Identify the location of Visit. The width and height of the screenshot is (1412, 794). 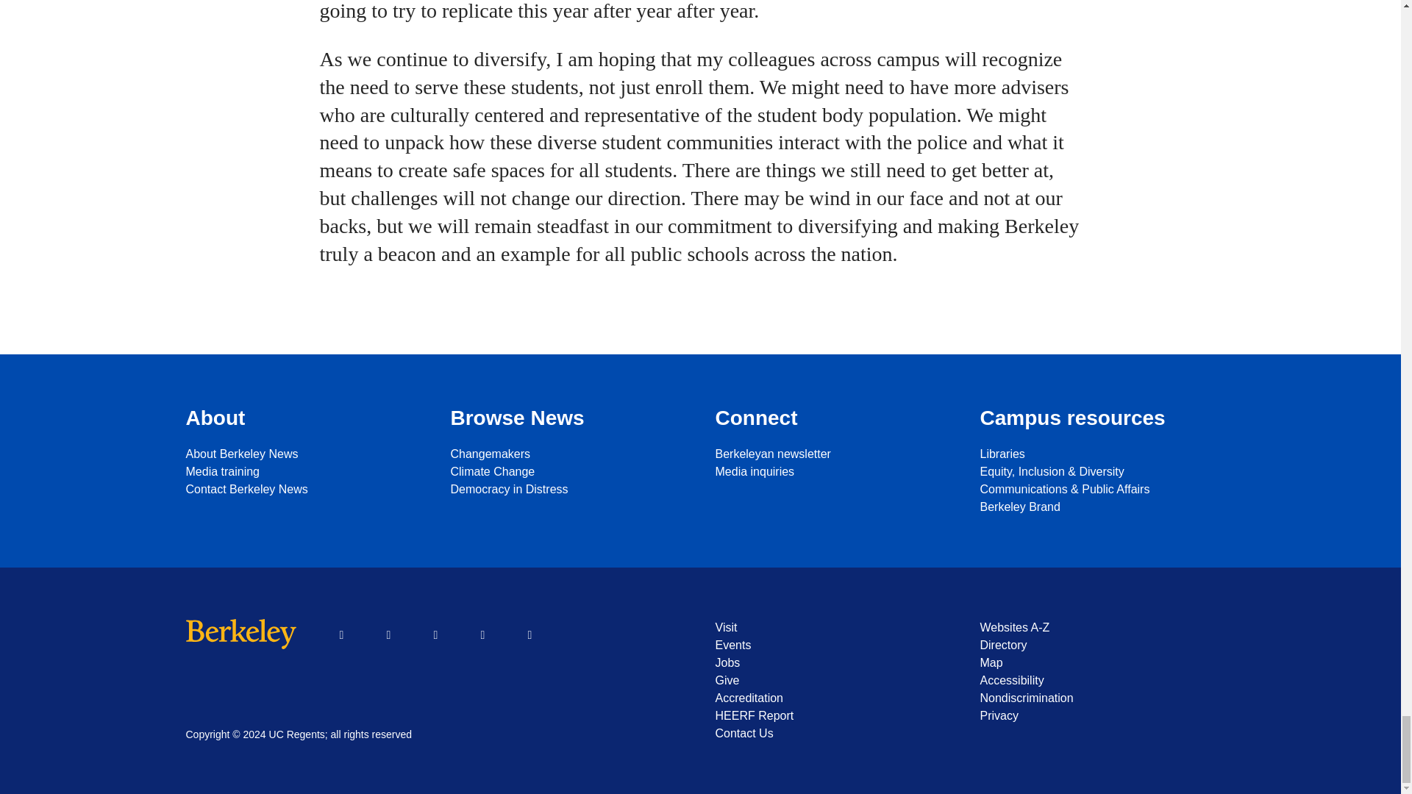
(832, 628).